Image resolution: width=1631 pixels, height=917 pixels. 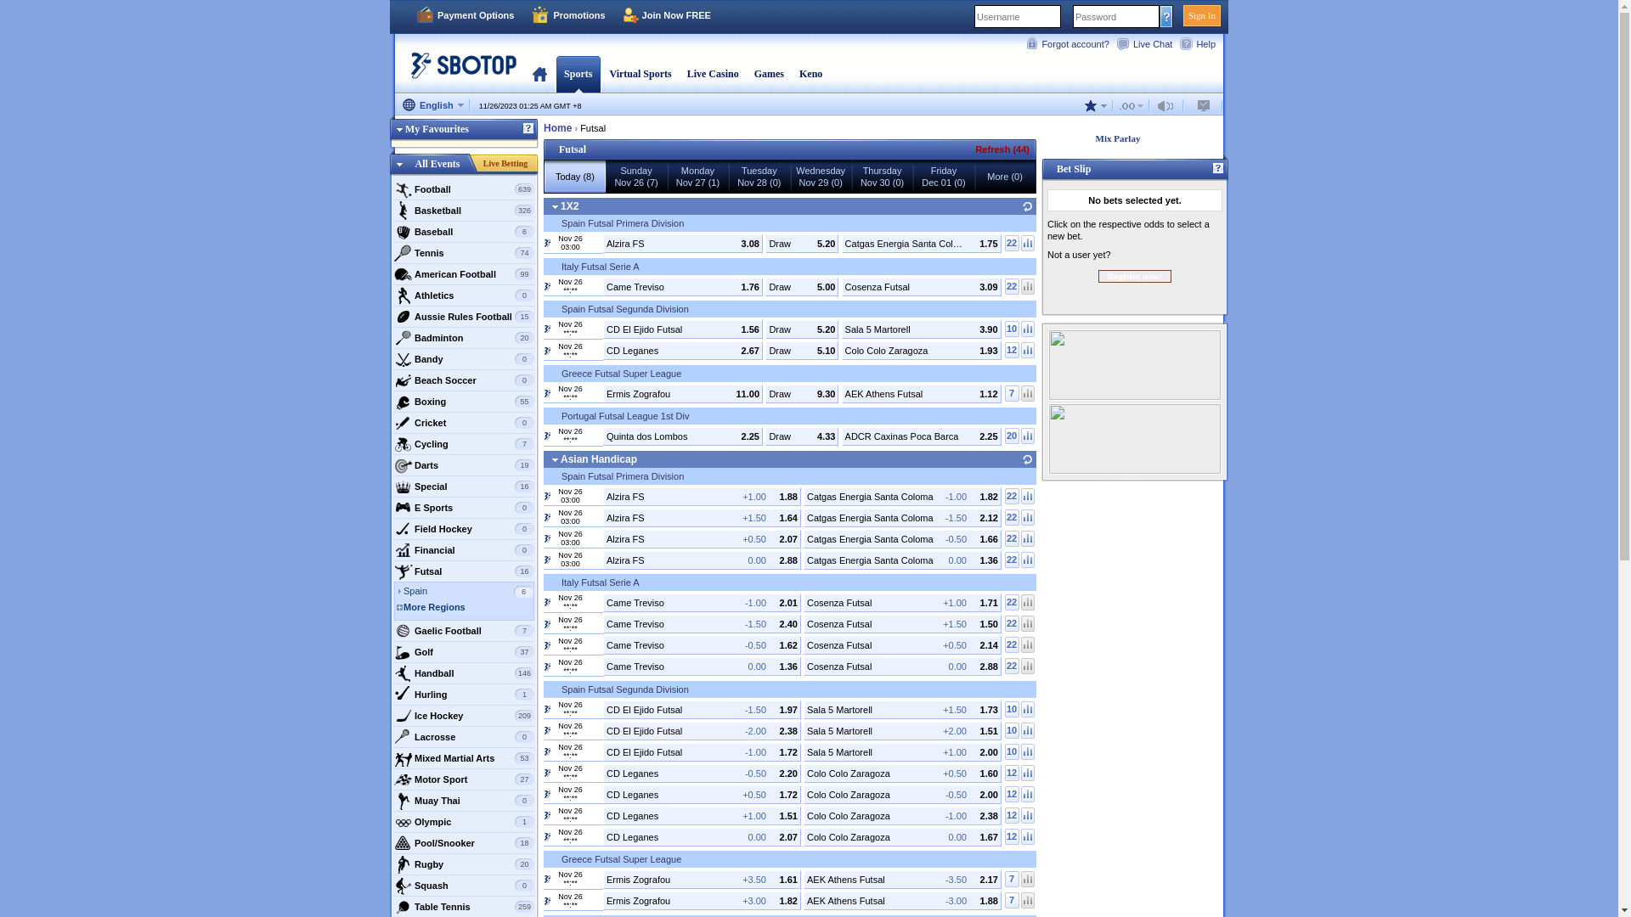 What do you see at coordinates (802, 244) in the screenshot?
I see `5.20
Draw` at bounding box center [802, 244].